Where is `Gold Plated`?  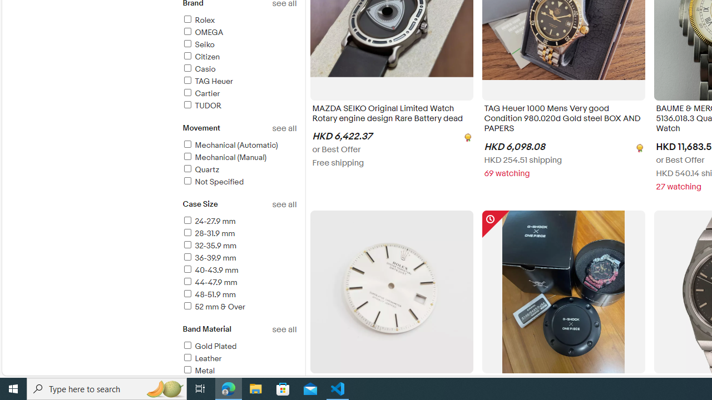
Gold Plated is located at coordinates (239, 347).